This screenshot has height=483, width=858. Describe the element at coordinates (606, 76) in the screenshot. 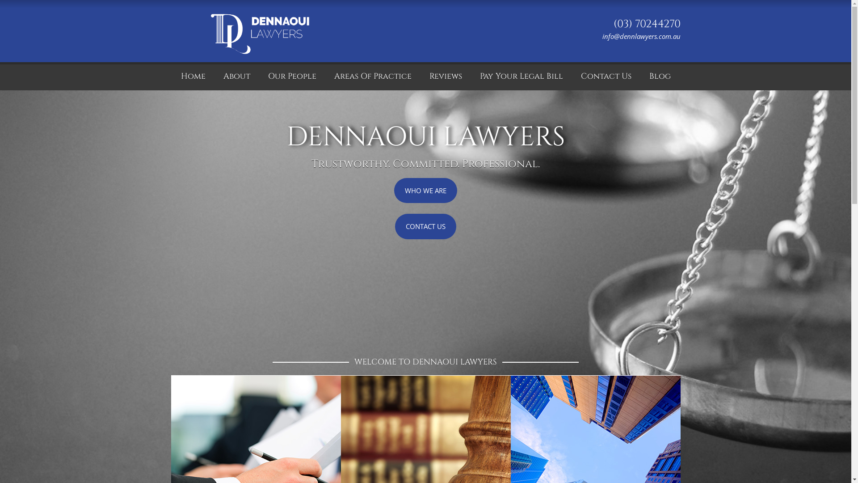

I see `Contact Us` at that location.